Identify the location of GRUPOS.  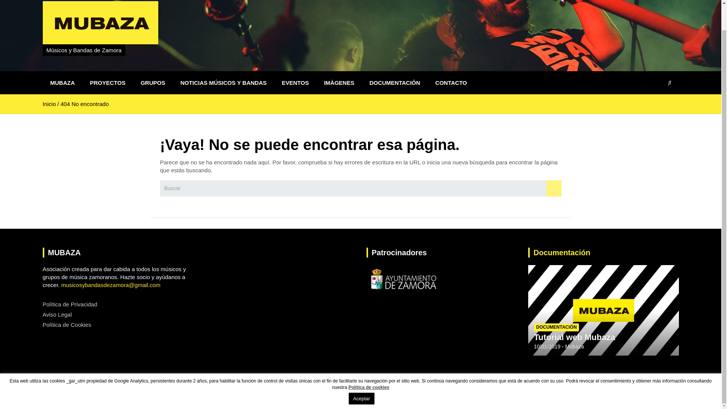
(153, 83).